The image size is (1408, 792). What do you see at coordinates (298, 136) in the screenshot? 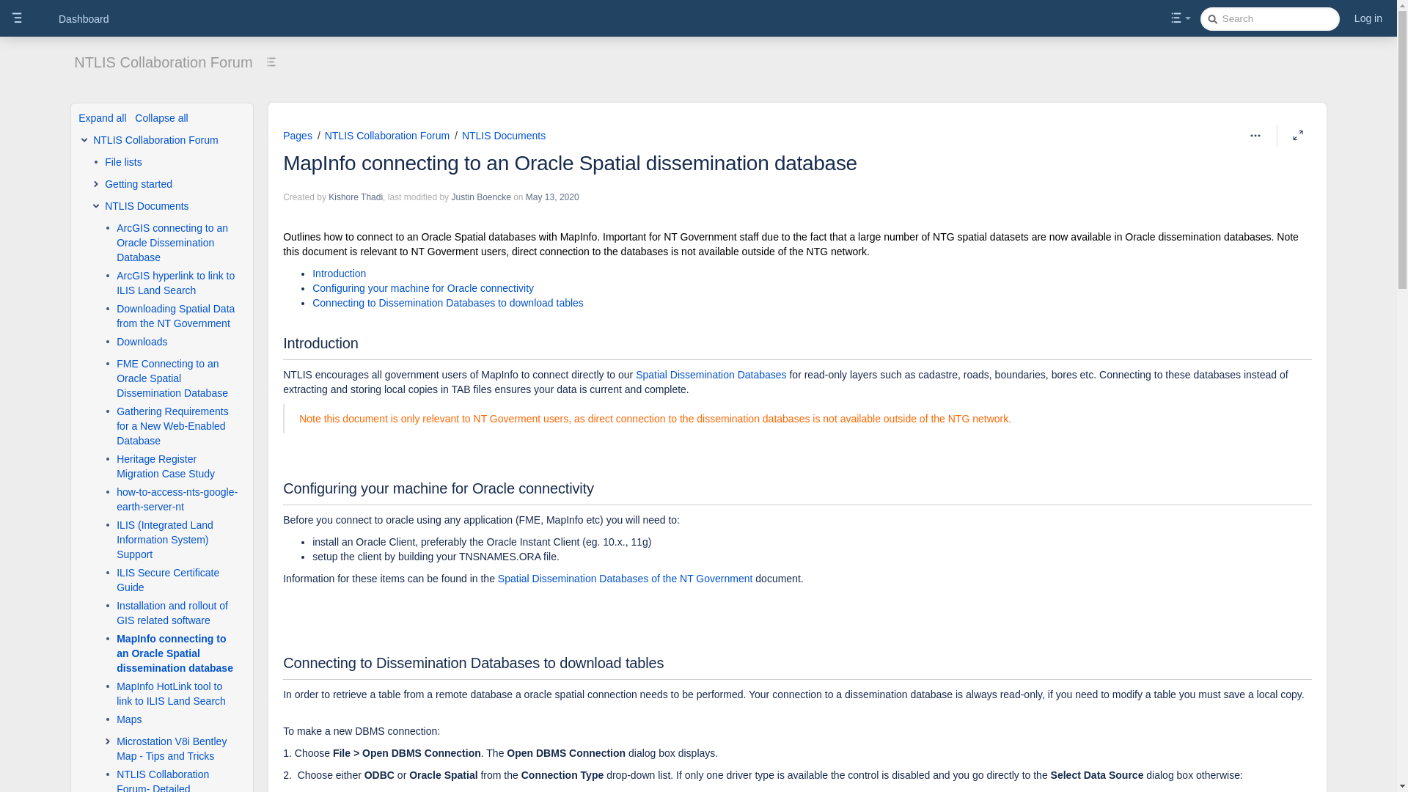
I see `Pages` at bounding box center [298, 136].